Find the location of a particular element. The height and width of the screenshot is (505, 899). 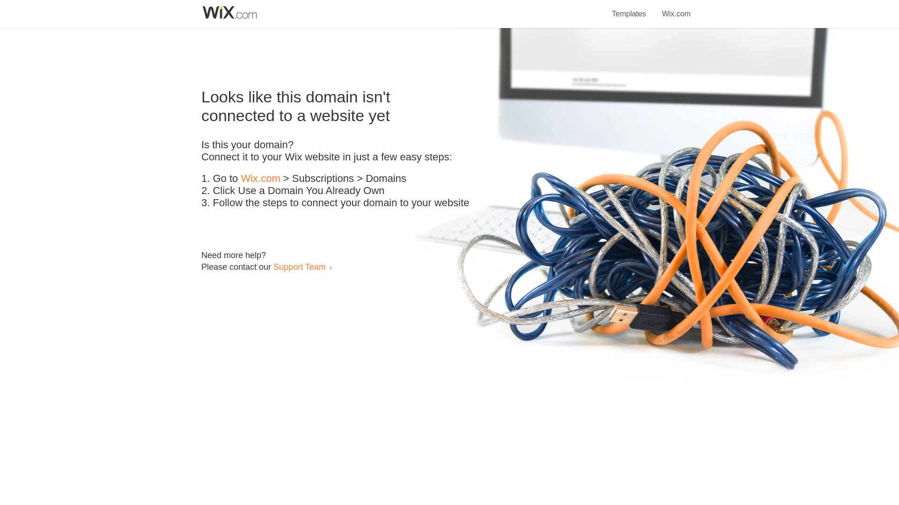

Support Team is located at coordinates (299, 267).